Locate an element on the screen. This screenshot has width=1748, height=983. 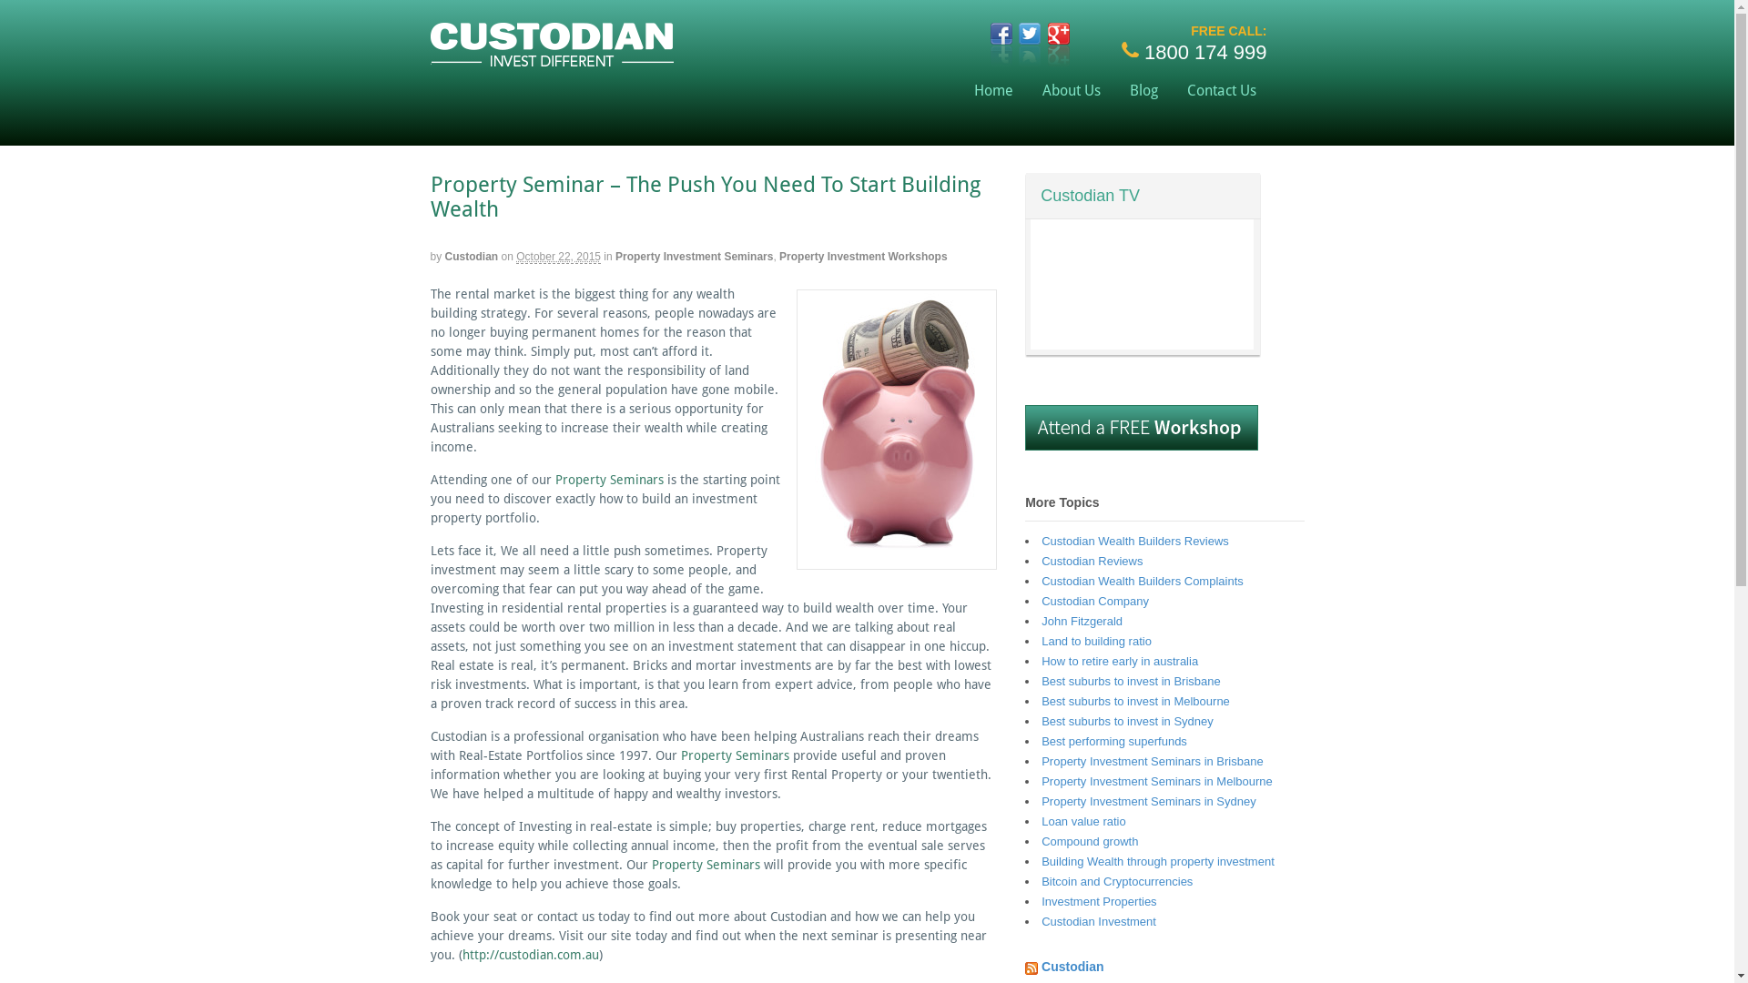
Home is located at coordinates (994, 91).